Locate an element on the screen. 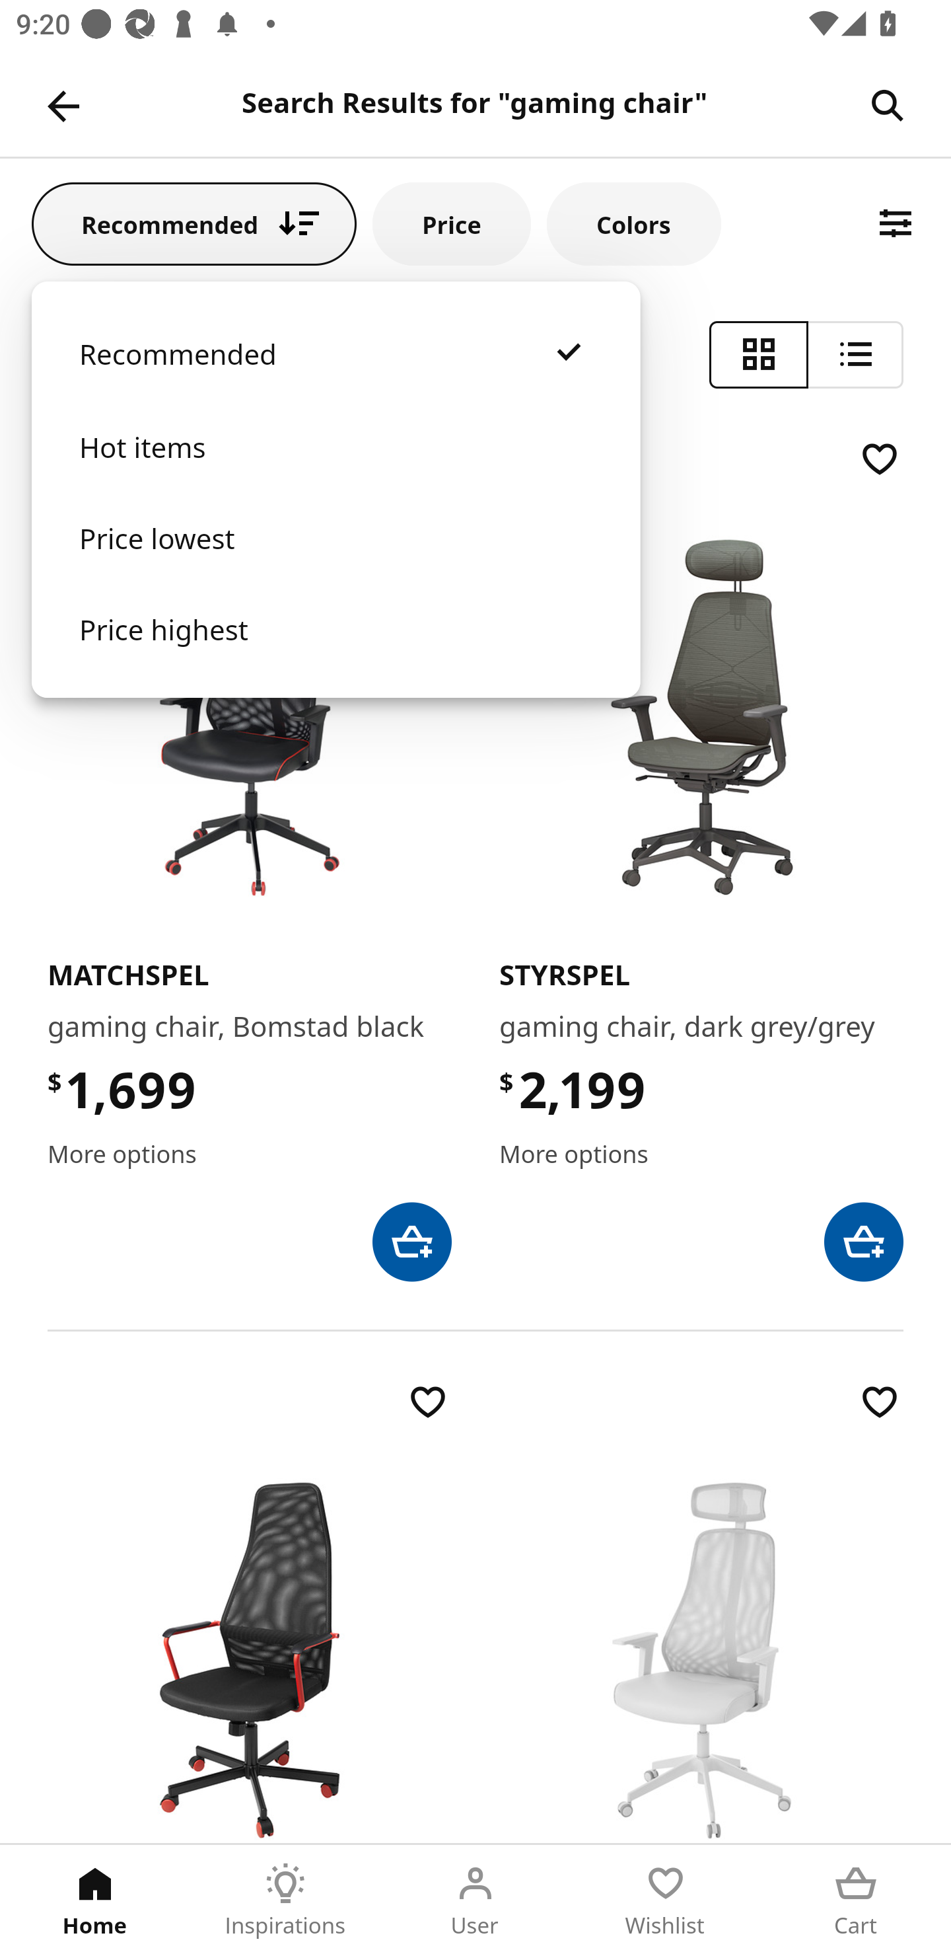 The width and height of the screenshot is (951, 1956). Home
Tab 1 of 5 is located at coordinates (95, 1900).